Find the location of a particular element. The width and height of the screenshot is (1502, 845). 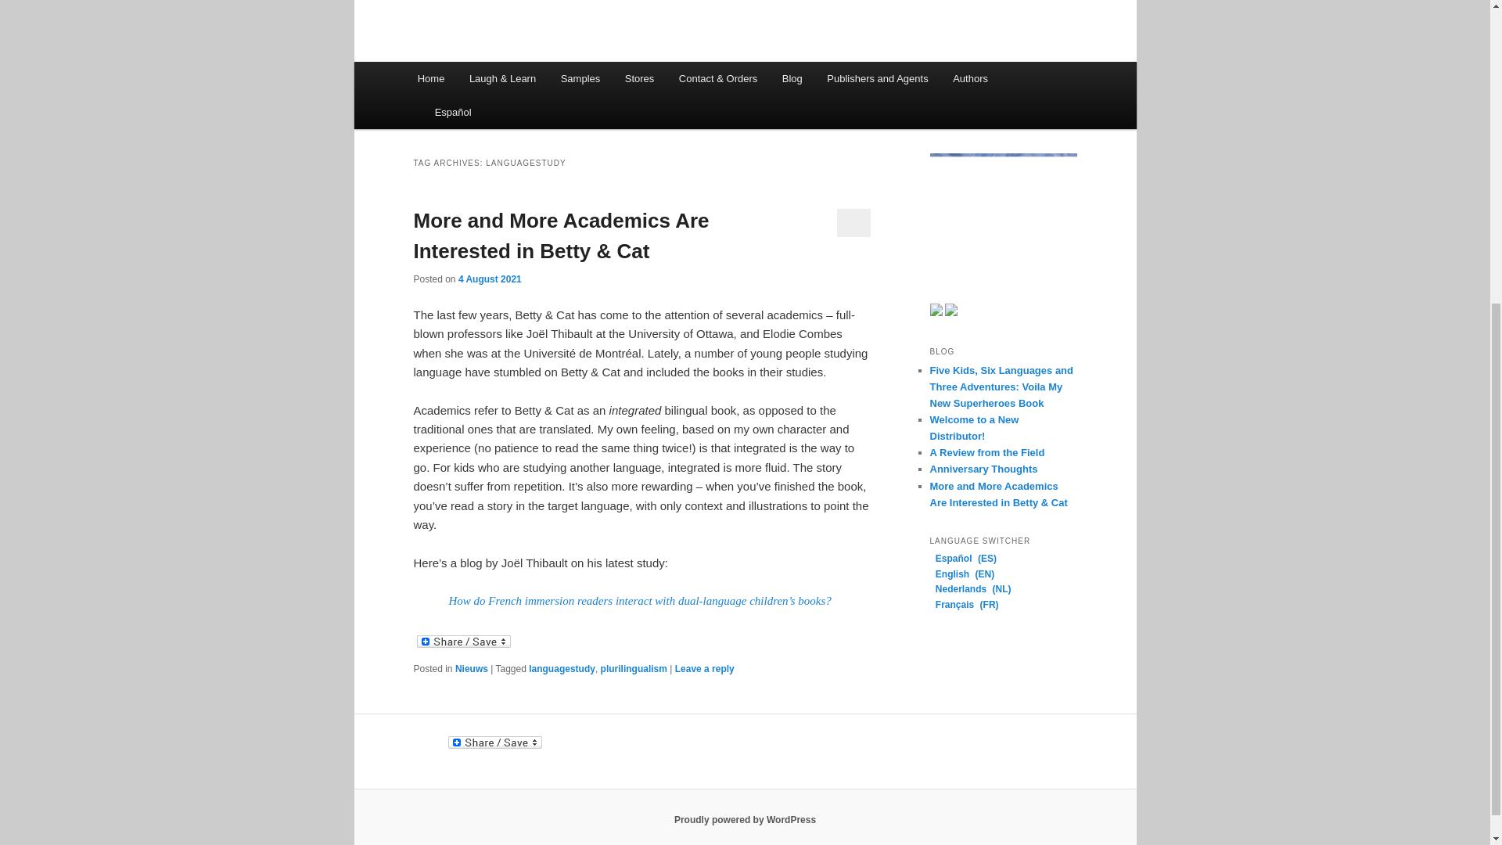

Publishers and Agents is located at coordinates (878, 78).